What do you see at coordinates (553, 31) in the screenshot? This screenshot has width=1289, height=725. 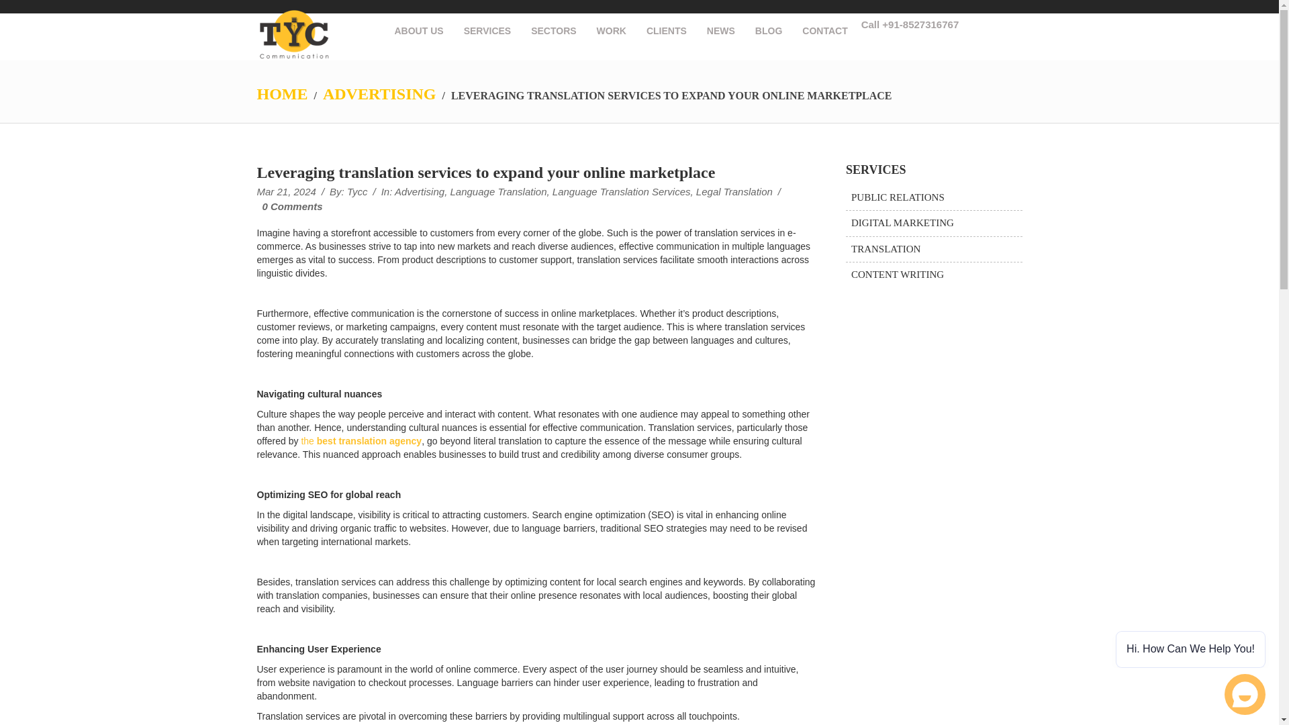 I see `SECTORS` at bounding box center [553, 31].